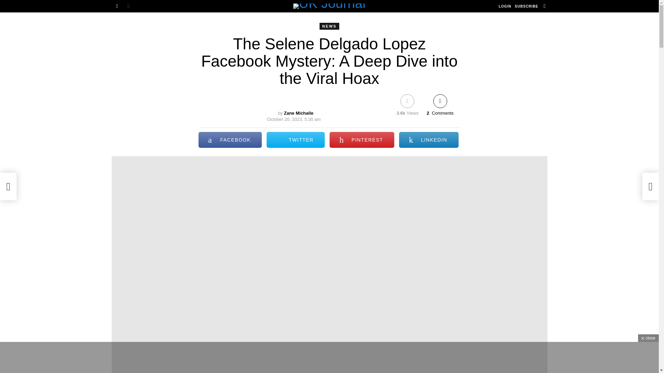 The image size is (664, 373). I want to click on TWITTER, so click(295, 140).